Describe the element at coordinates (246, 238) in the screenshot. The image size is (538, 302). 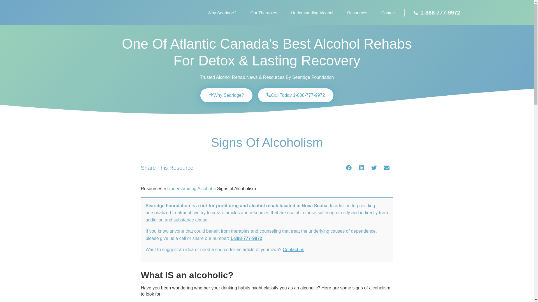
I see `1-888-777-9972` at that location.